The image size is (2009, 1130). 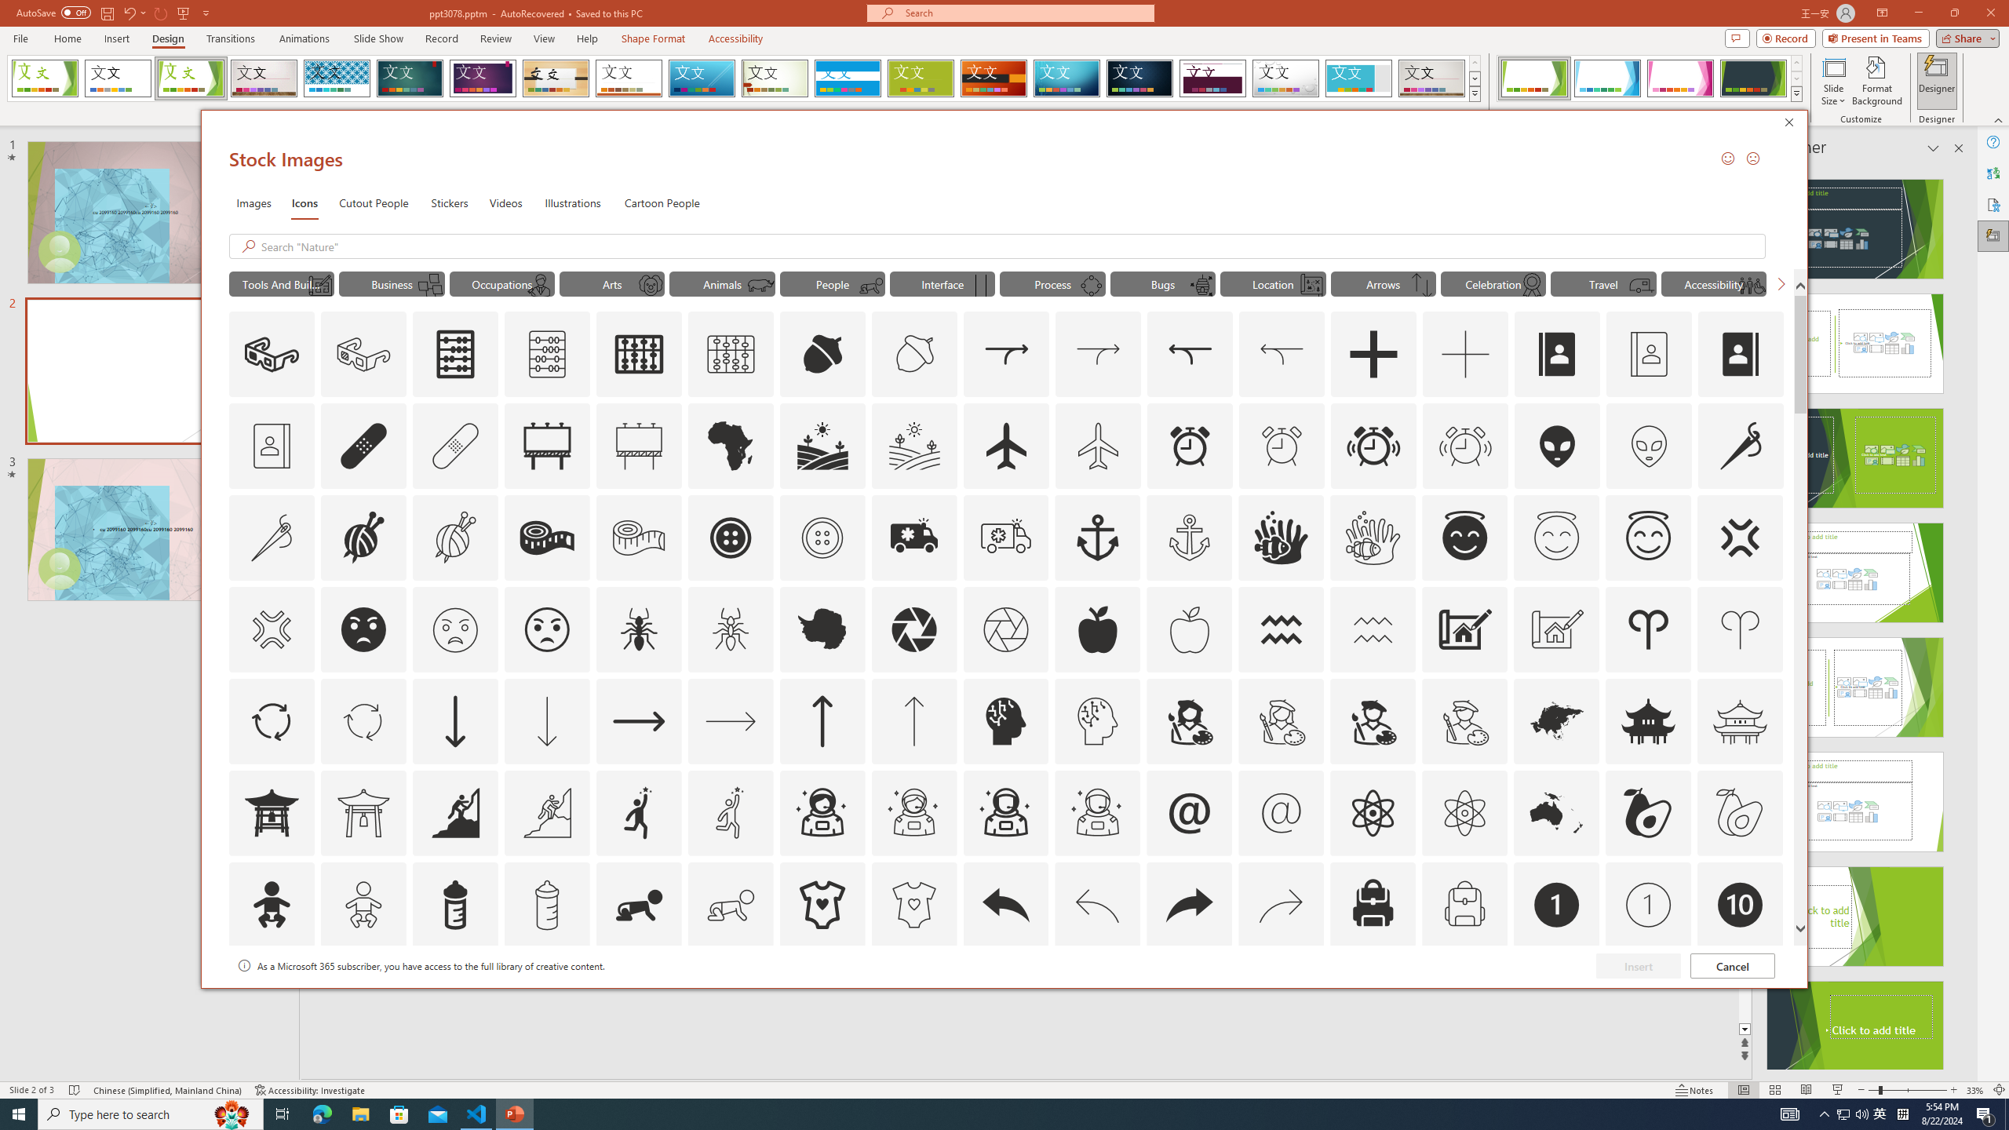 What do you see at coordinates (1739, 812) in the screenshot?
I see `AutomationID: Icons_Avocado_M` at bounding box center [1739, 812].